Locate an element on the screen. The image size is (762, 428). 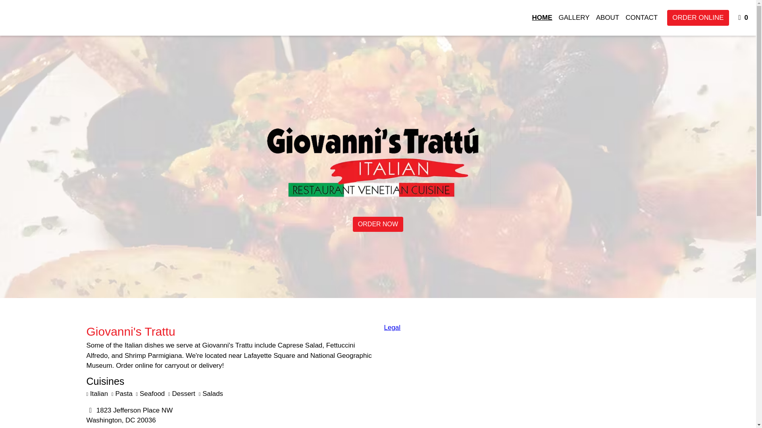
ORDER NOW is located at coordinates (574, 17).